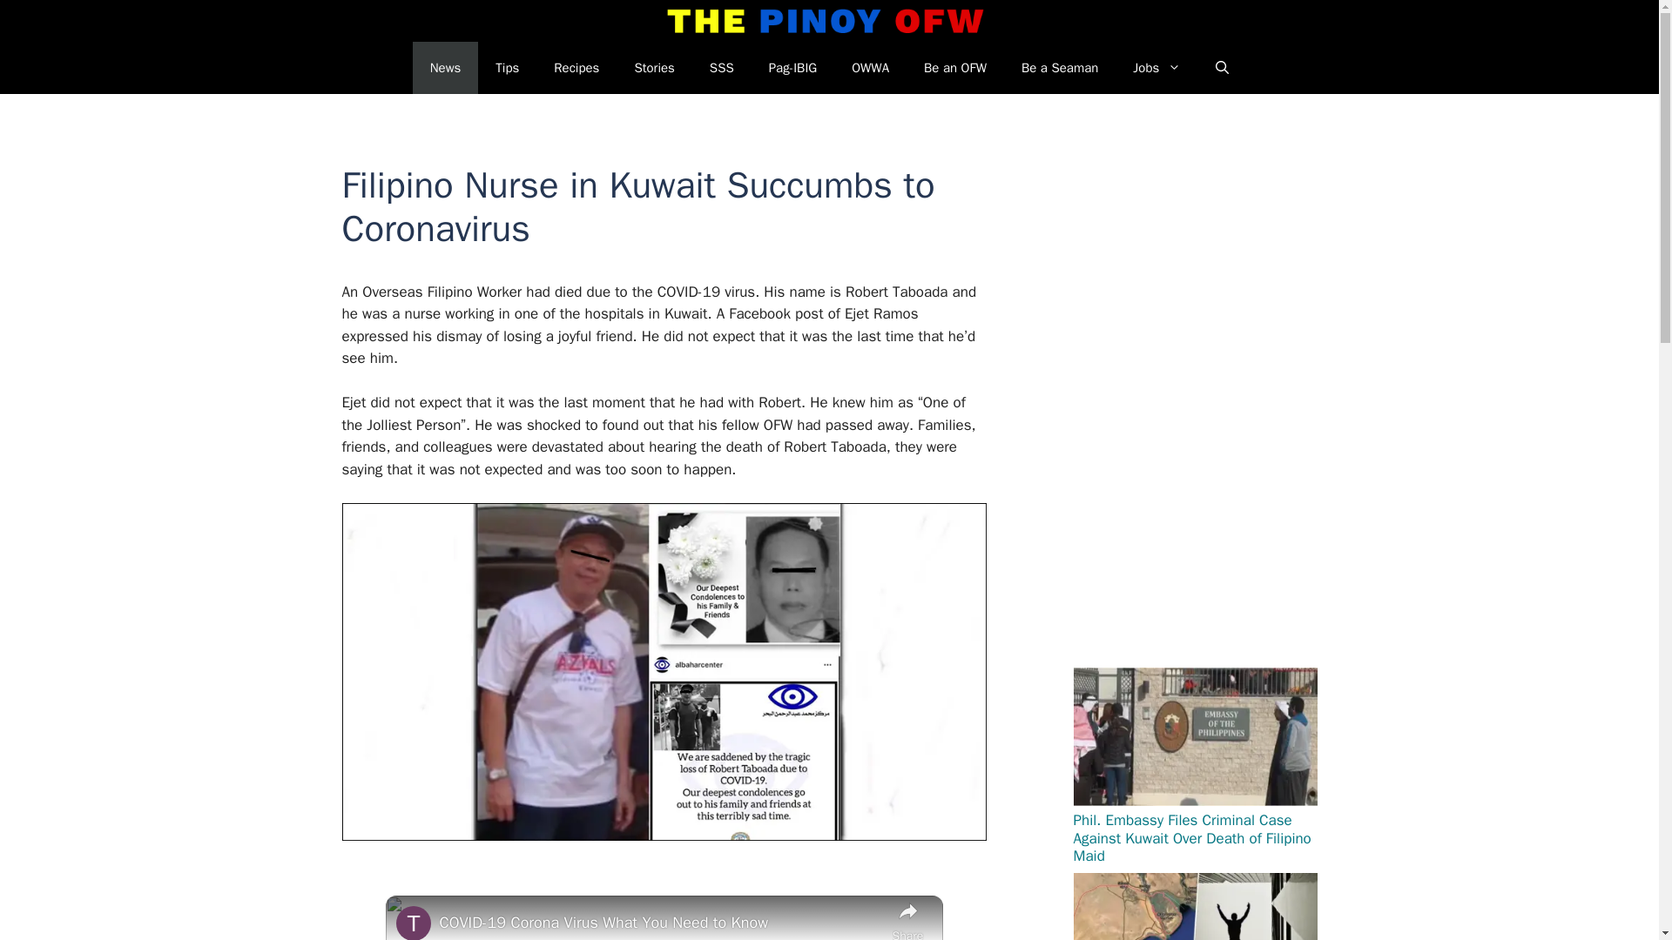 The height and width of the screenshot is (940, 1672). Describe the element at coordinates (721, 68) in the screenshot. I see `SSS` at that location.